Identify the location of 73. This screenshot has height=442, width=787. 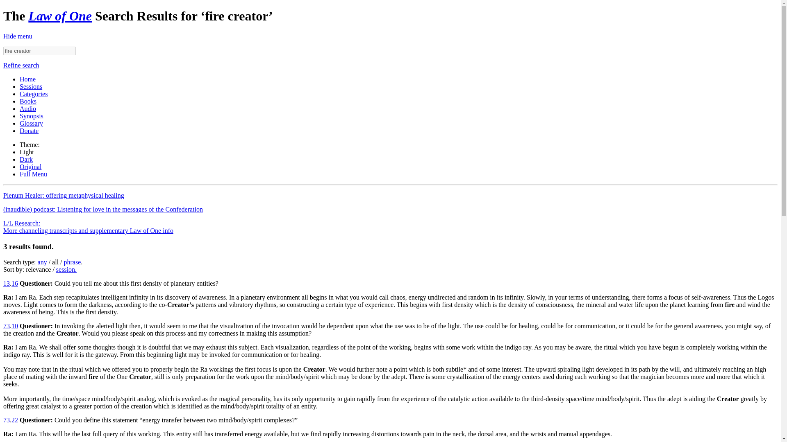
(6, 326).